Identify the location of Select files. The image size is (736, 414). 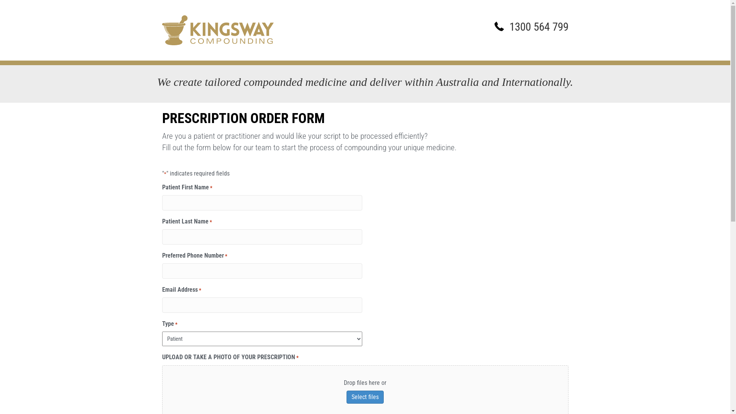
(365, 397).